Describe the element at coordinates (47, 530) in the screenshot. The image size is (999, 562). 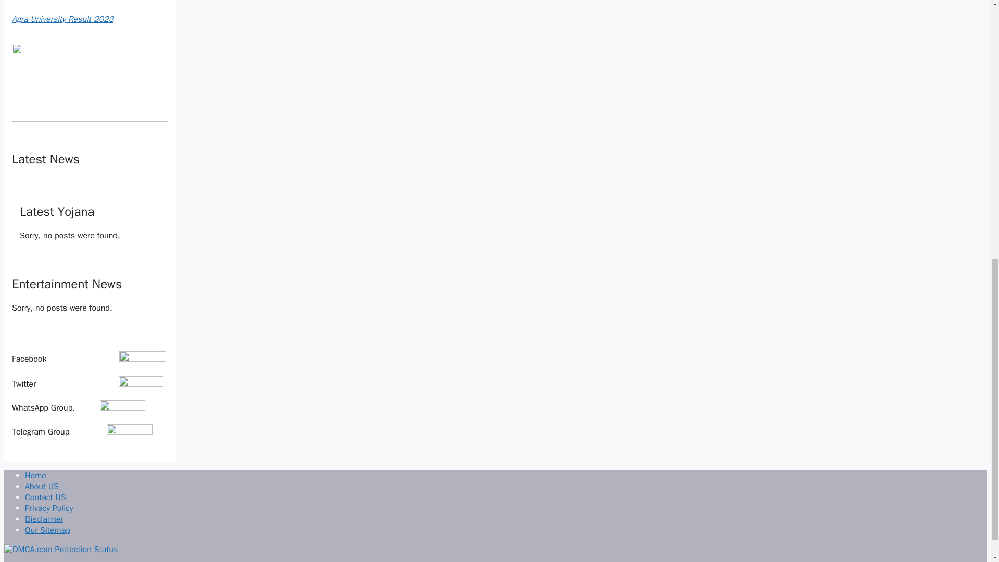
I see `Our Sitemap` at that location.